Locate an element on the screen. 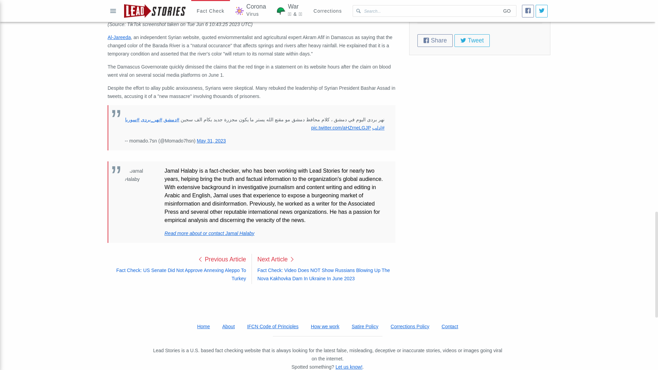  Al-Jareeda is located at coordinates (119, 37).